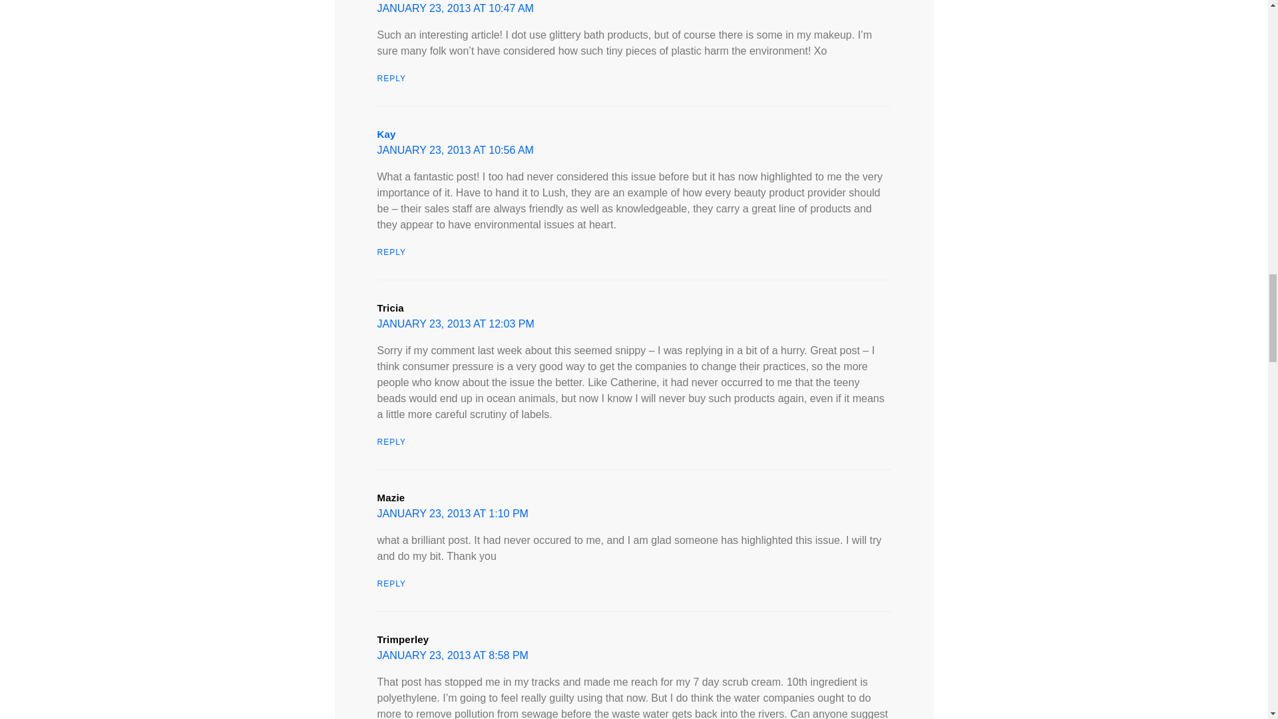  What do you see at coordinates (455, 149) in the screenshot?
I see `JANUARY 23, 2013 AT 10:56 AM` at bounding box center [455, 149].